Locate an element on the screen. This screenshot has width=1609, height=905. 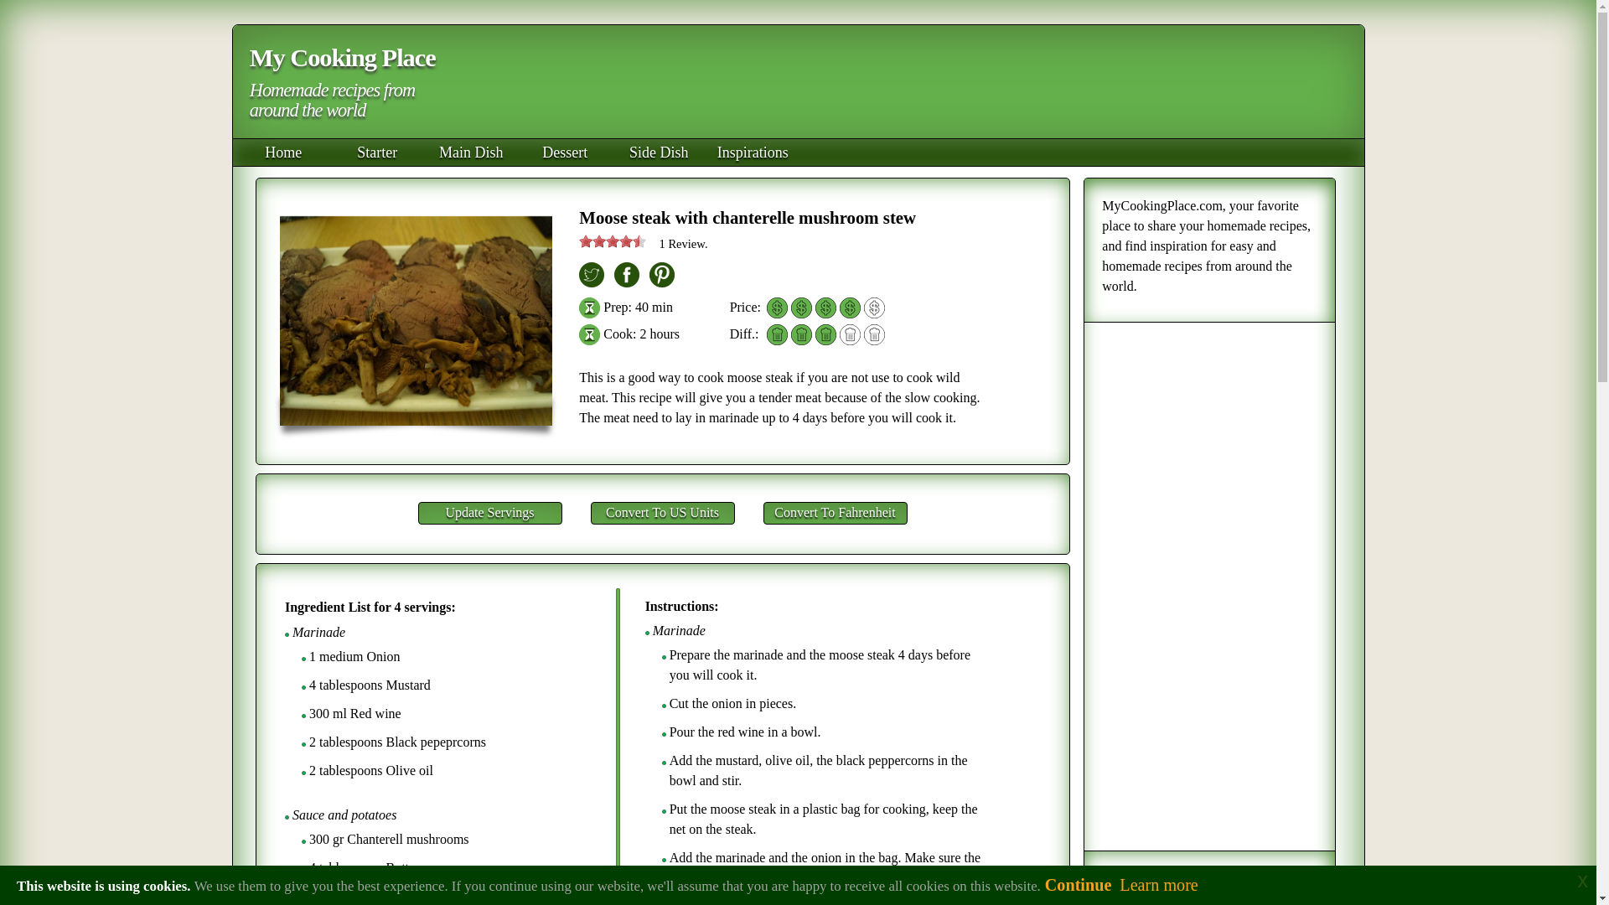
Convert To Fahrenheit is located at coordinates (835, 513).